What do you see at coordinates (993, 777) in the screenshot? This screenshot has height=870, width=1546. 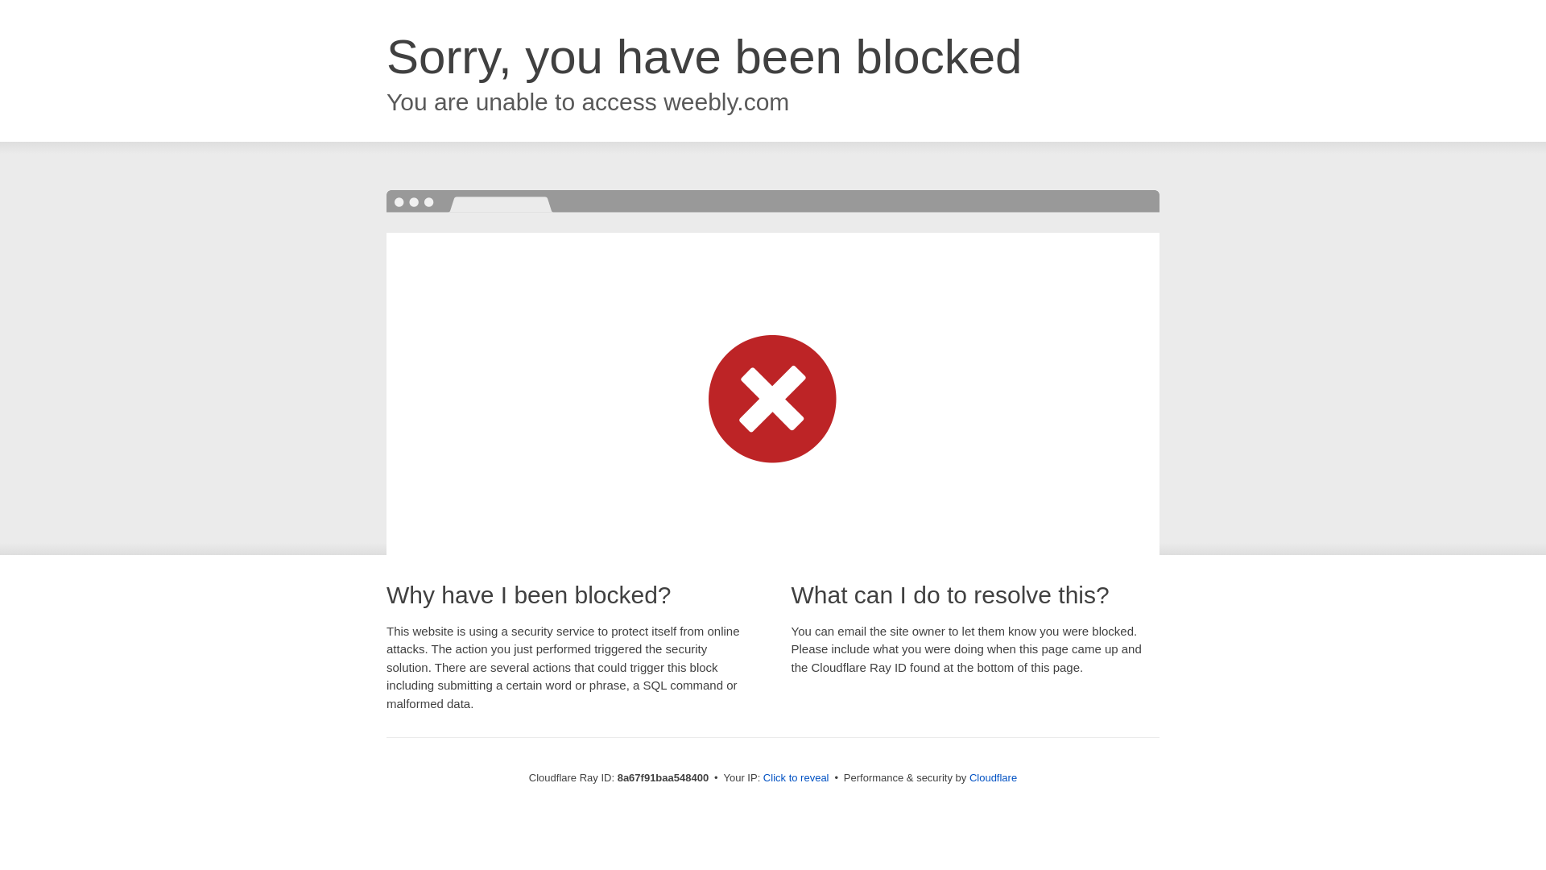 I see `Cloudflare` at bounding box center [993, 777].